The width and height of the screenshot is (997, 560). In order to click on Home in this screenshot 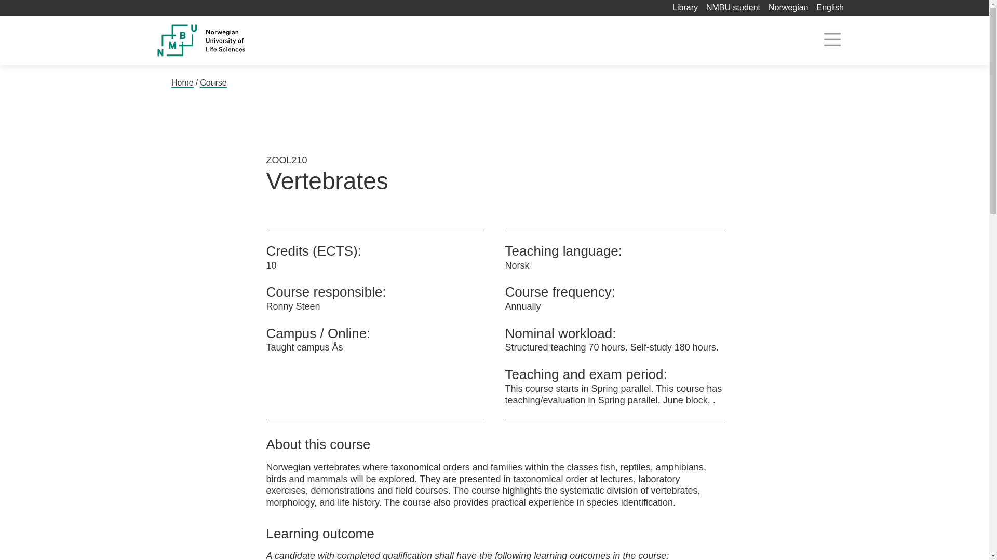, I will do `click(182, 83)`.